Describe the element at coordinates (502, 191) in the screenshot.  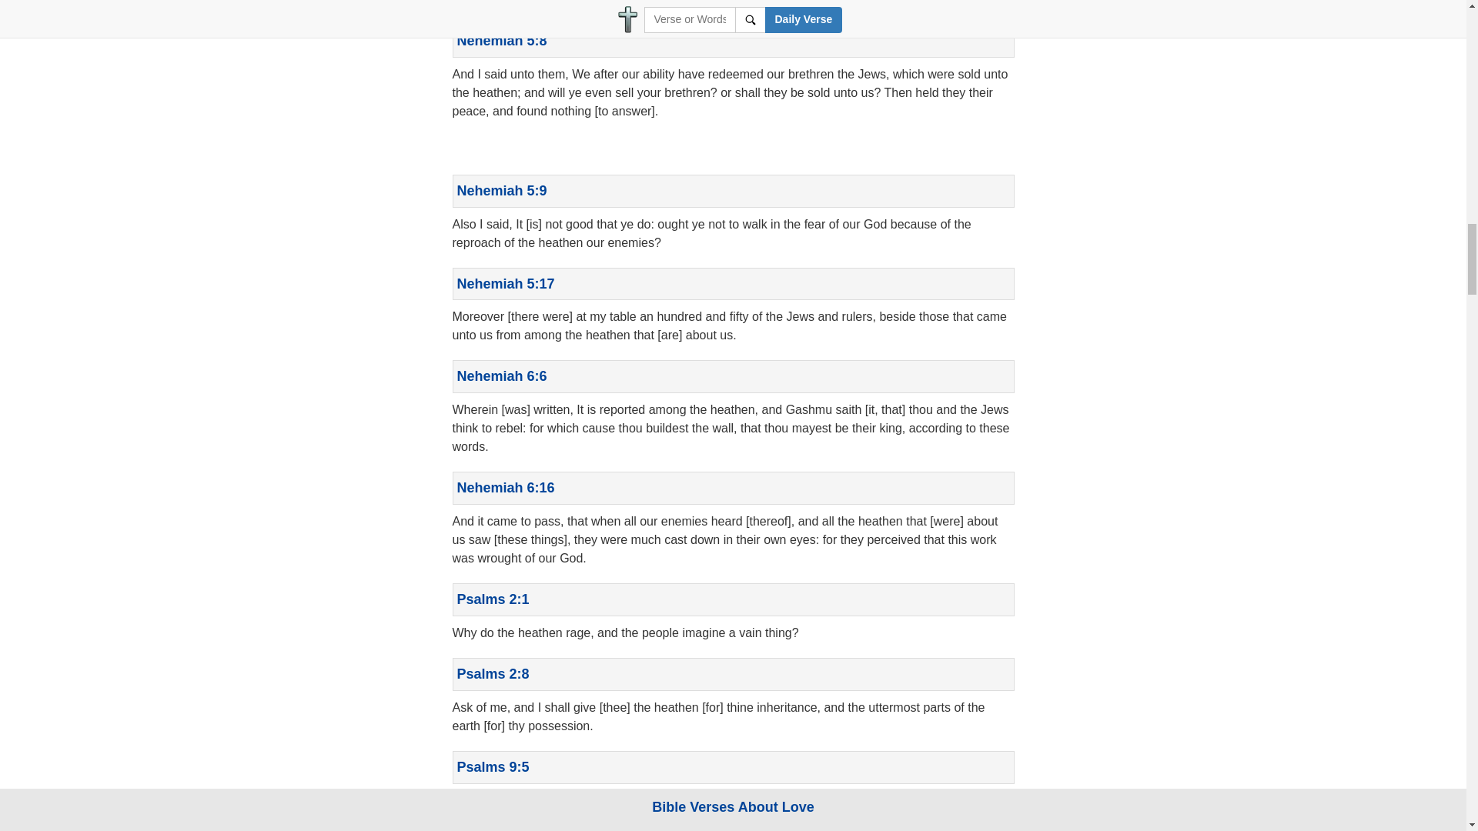
I see `Nehemiah 5:9` at that location.